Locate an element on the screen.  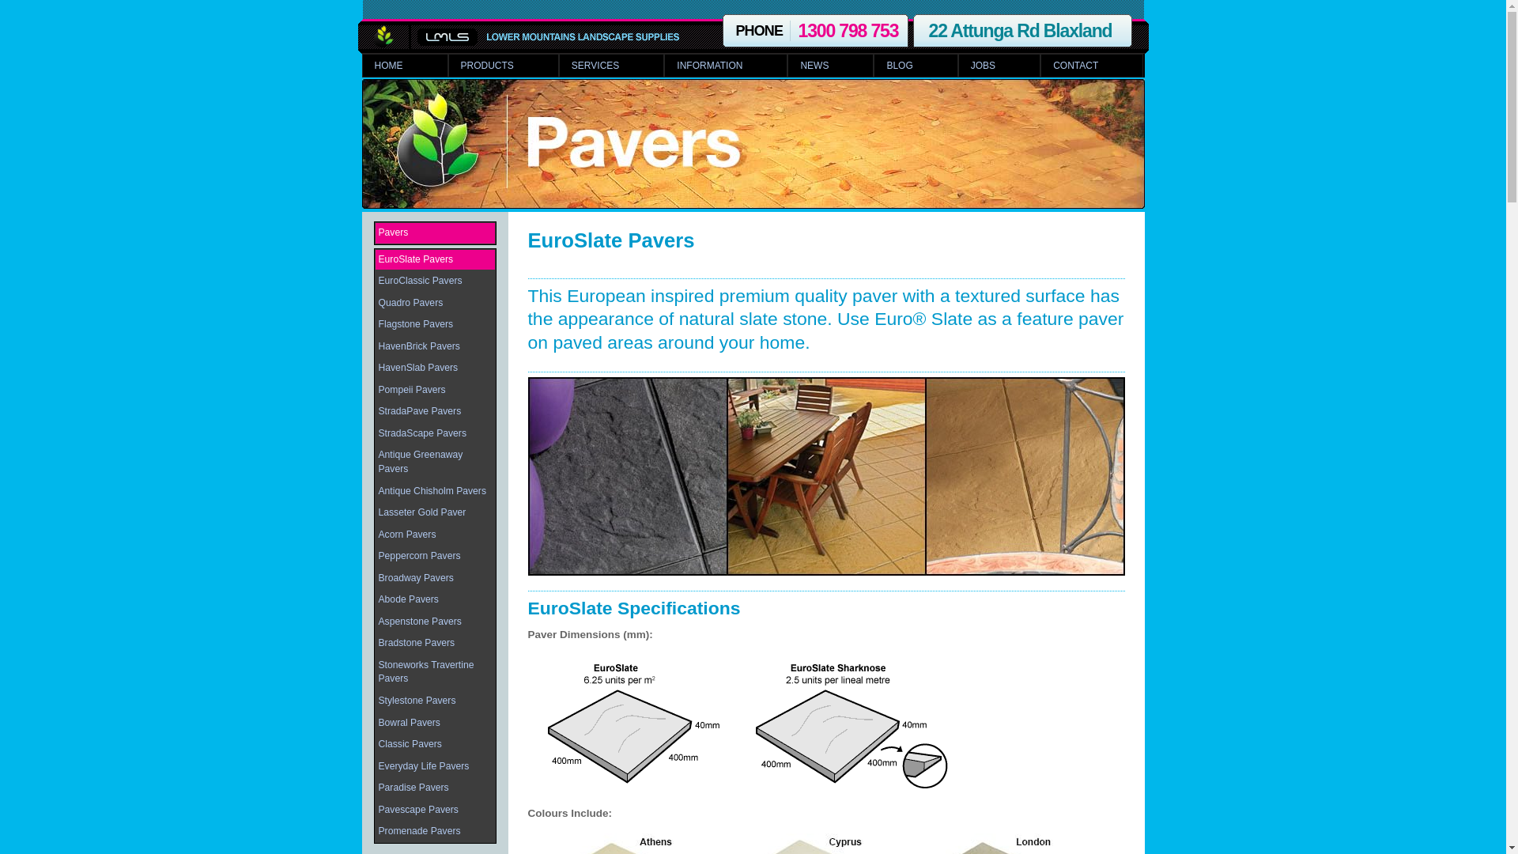
Lasseter Gold Paver is located at coordinates (435, 513).